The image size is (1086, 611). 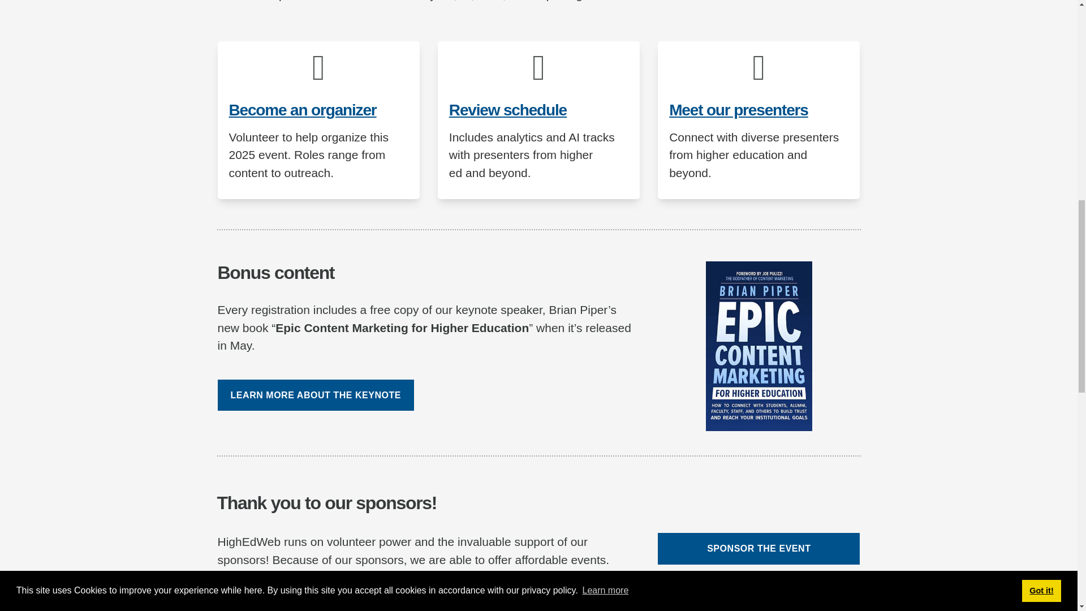 What do you see at coordinates (316, 395) in the screenshot?
I see `LEARN MORE ABOUT THE KEYNOTE` at bounding box center [316, 395].